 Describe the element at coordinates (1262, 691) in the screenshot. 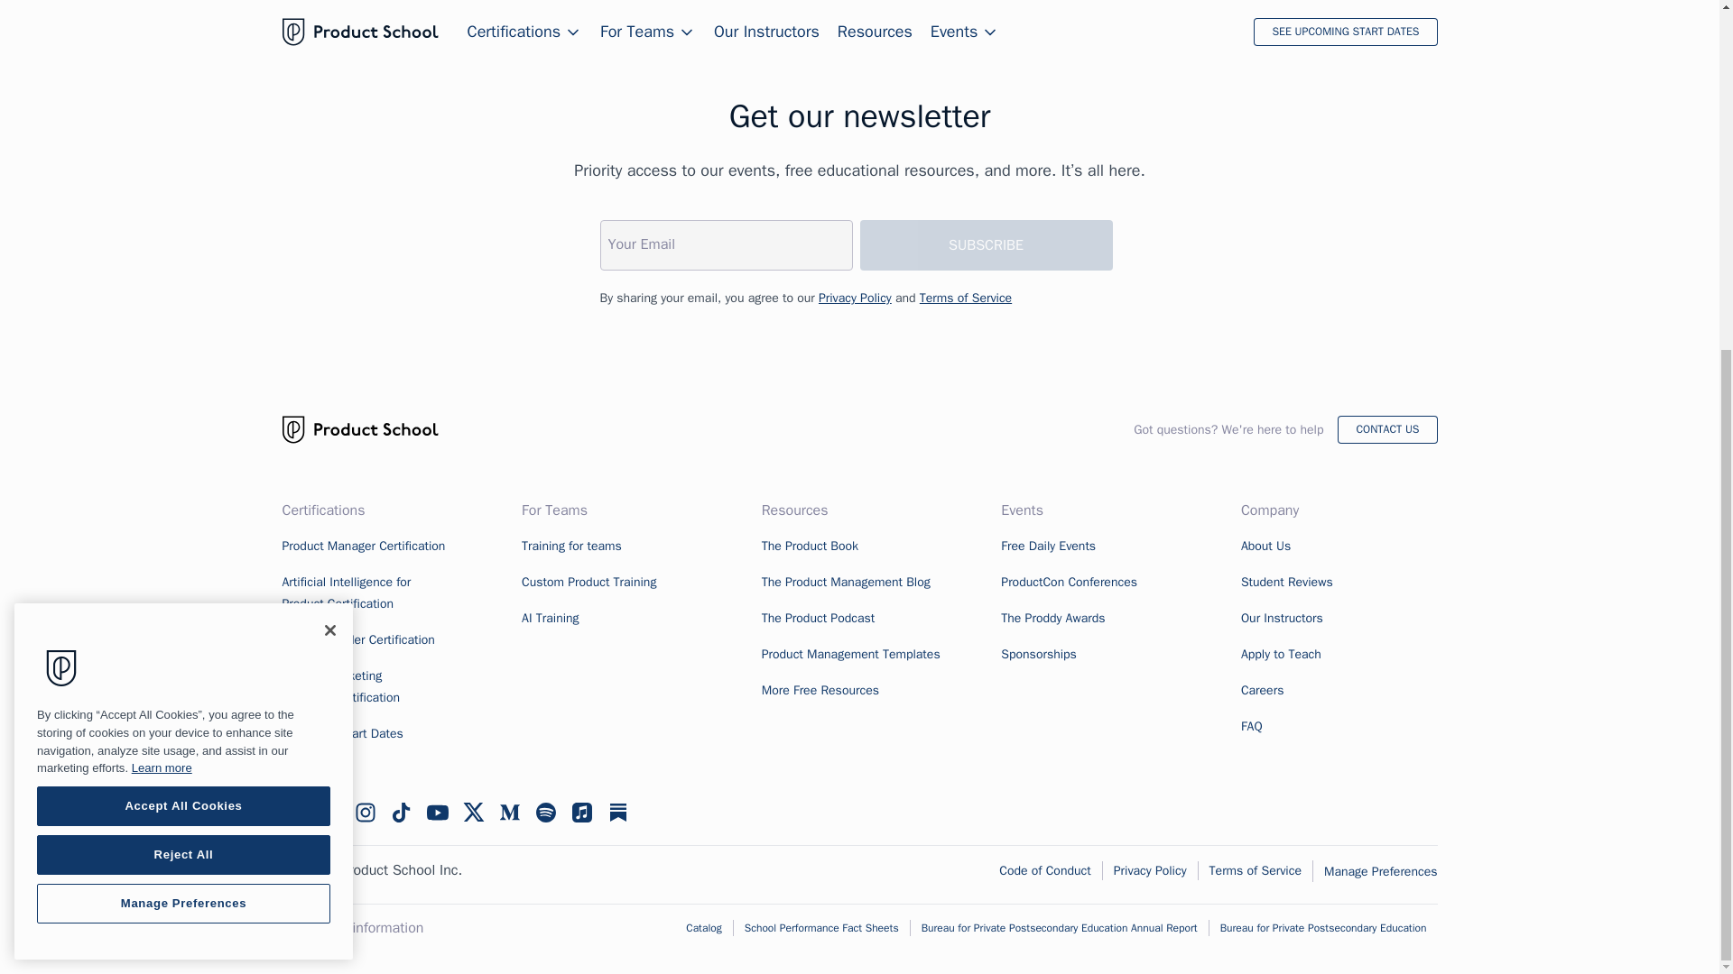

I see `Careers` at that location.